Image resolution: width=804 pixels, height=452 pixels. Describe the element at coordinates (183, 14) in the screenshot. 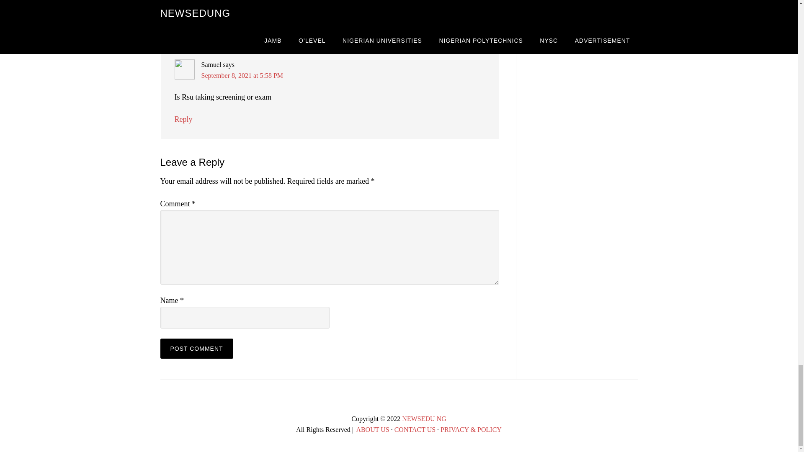

I see `Reply` at that location.